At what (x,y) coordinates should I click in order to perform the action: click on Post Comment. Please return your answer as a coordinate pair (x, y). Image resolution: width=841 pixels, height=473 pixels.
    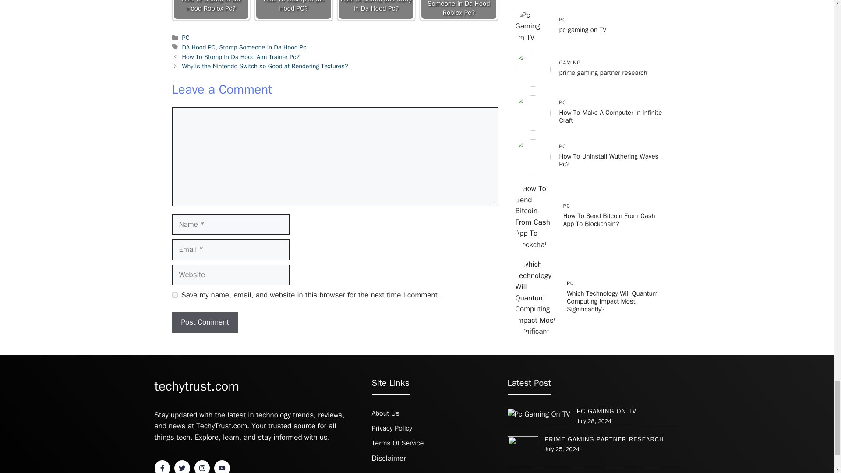
    Looking at the image, I should click on (205, 322).